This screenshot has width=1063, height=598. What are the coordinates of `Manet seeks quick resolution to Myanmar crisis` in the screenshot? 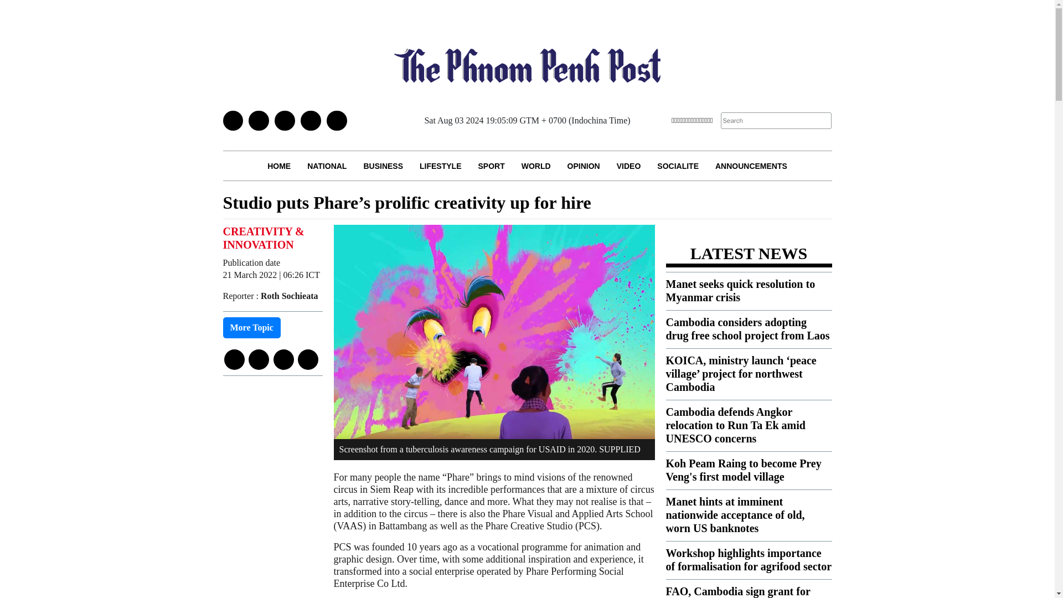 It's located at (740, 290).